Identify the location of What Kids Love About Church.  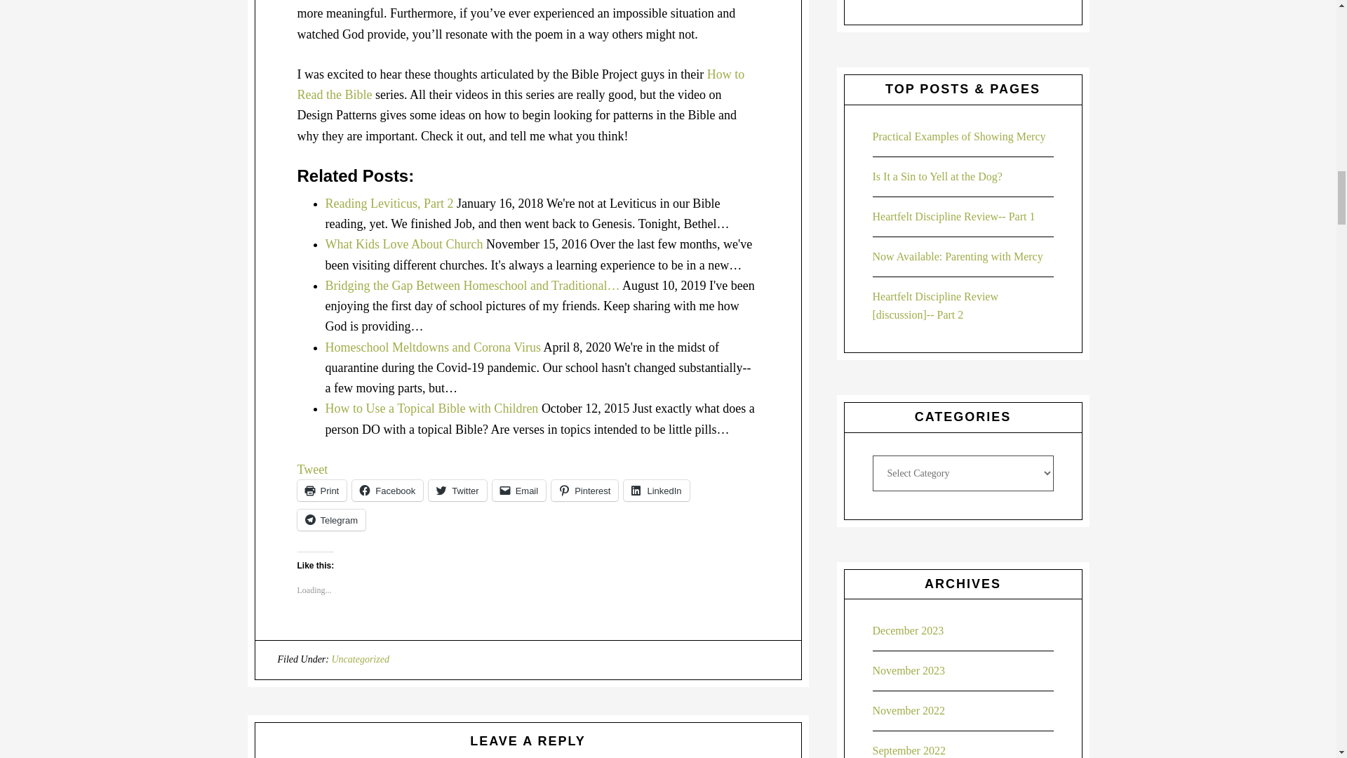
(404, 244).